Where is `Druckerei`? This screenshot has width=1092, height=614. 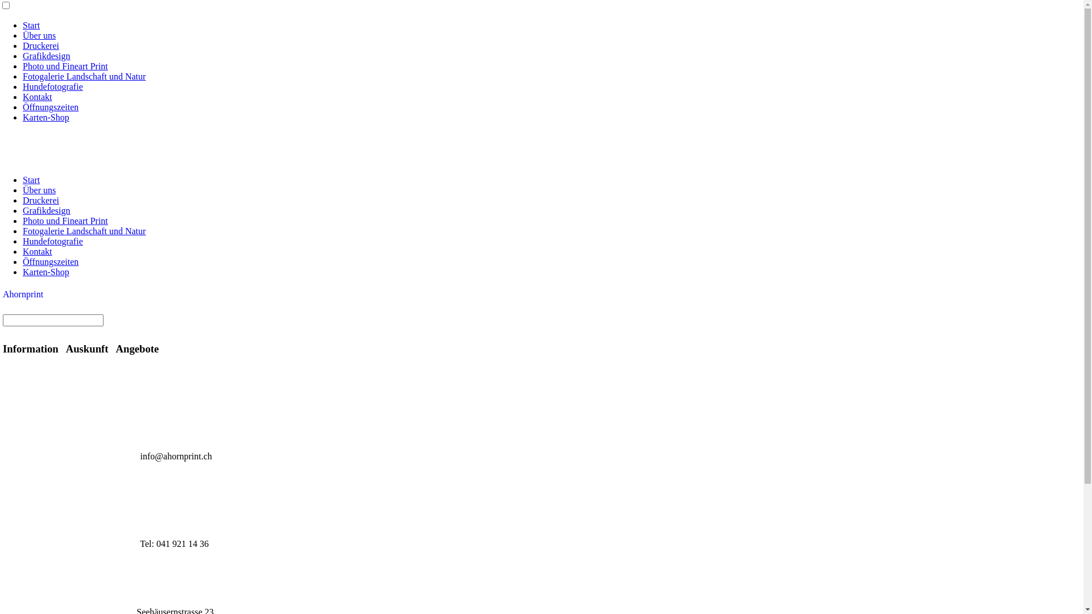 Druckerei is located at coordinates (41, 45).